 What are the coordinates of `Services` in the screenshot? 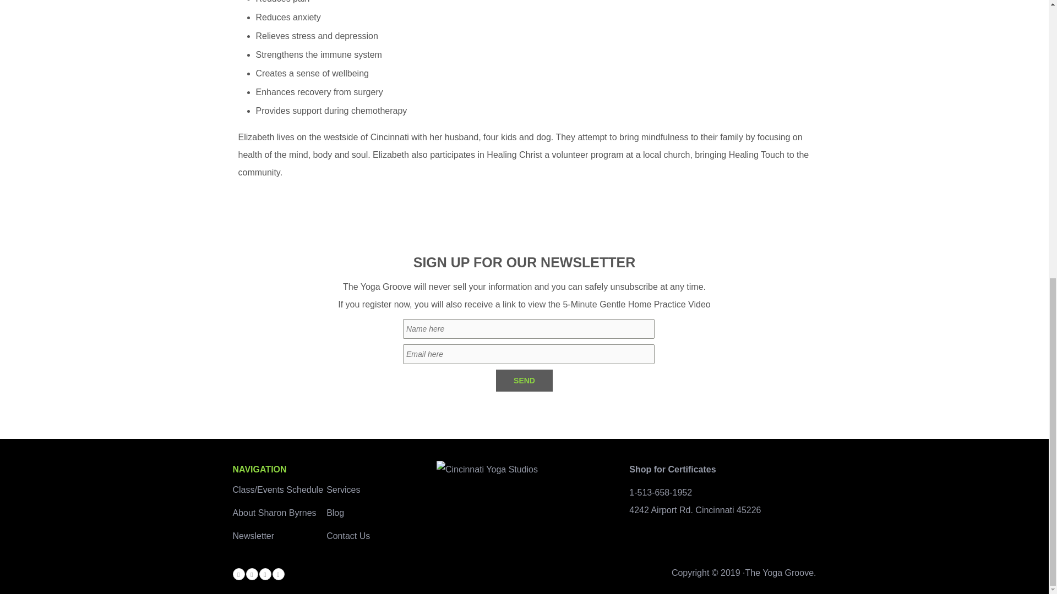 It's located at (344, 490).